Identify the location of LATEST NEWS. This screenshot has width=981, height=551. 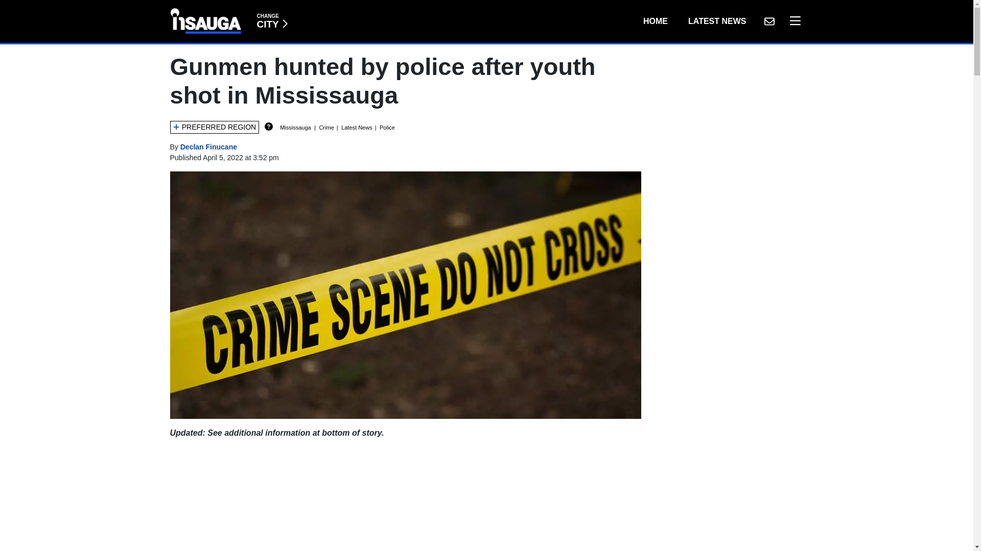
(655, 21).